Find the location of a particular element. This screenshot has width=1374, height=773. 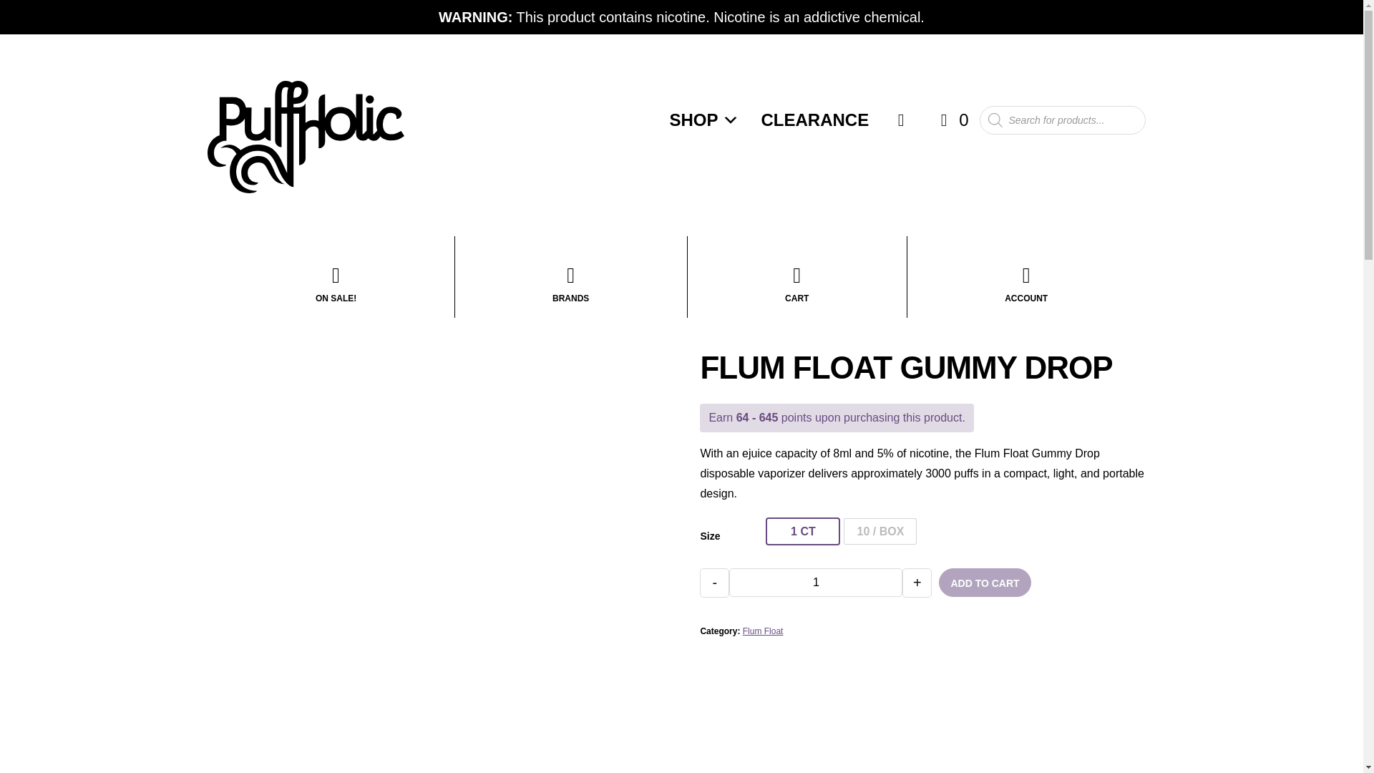

1 count is located at coordinates (802, 531).